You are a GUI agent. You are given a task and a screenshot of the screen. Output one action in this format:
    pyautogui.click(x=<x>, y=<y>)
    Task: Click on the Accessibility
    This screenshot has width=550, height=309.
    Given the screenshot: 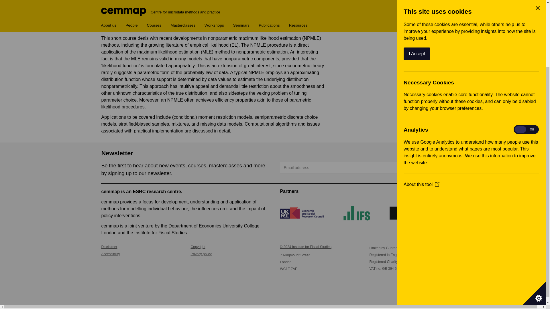 What is the action you would take?
    pyautogui.click(x=139, y=254)
    